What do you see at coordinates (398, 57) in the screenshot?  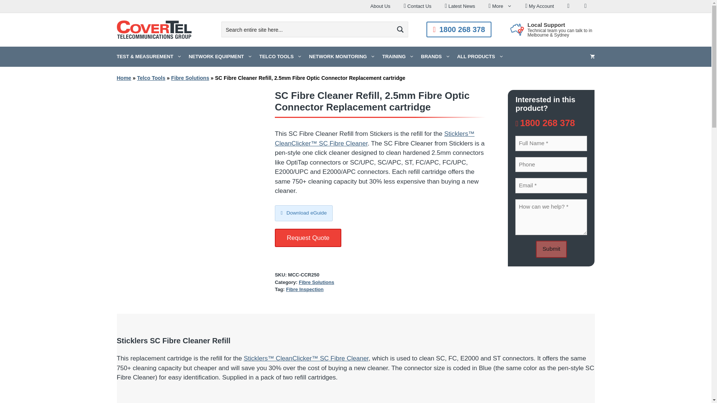 I see `CoverTel Training` at bounding box center [398, 57].